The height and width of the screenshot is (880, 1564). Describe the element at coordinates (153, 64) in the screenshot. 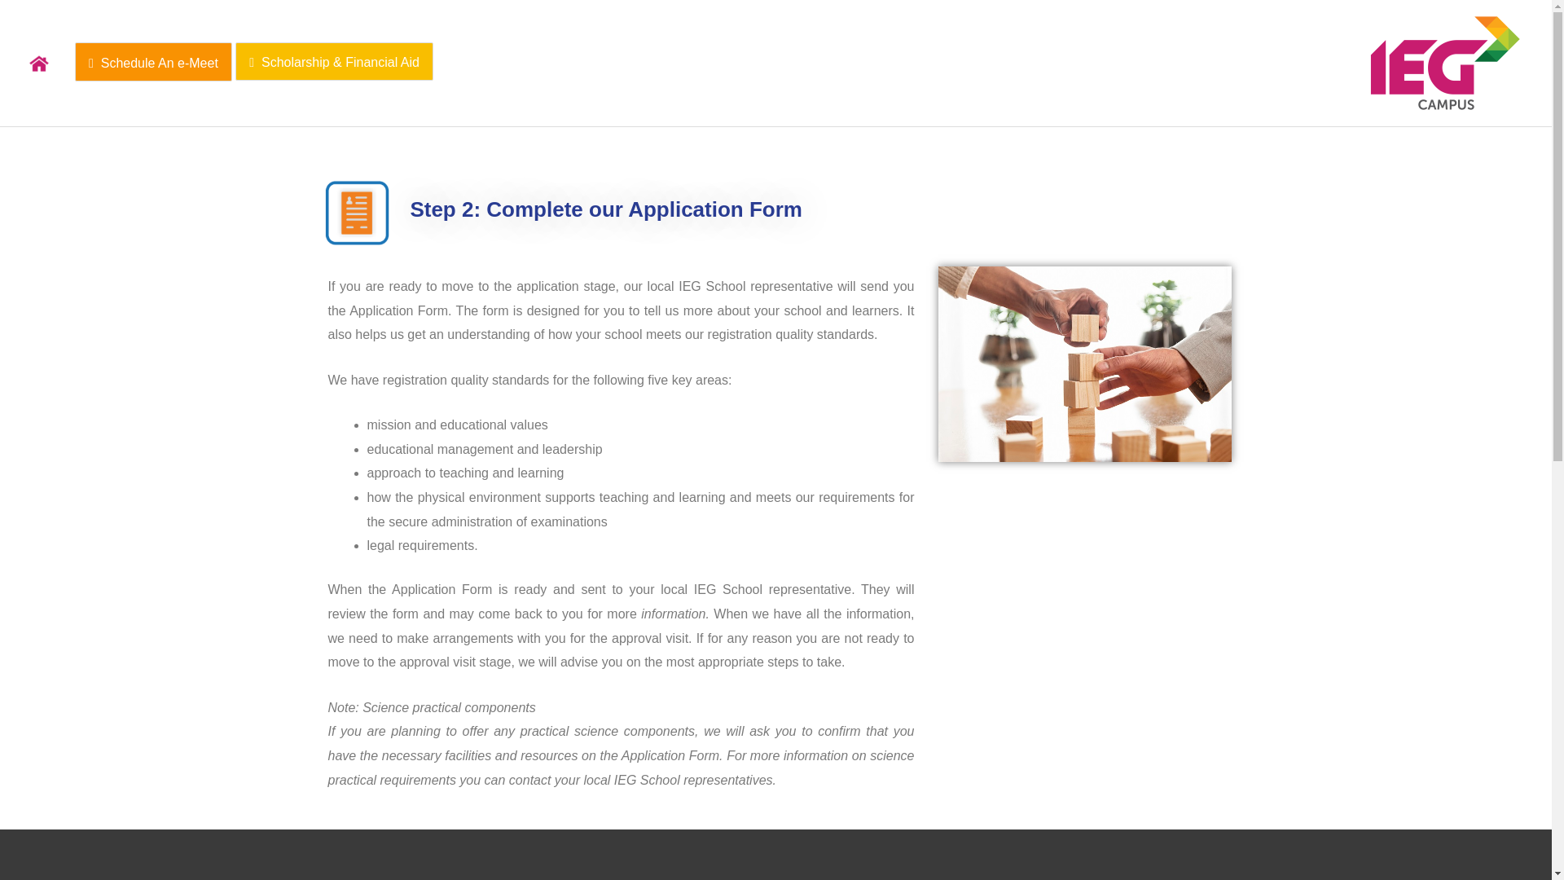

I see `  Schedule An e-Meet` at that location.